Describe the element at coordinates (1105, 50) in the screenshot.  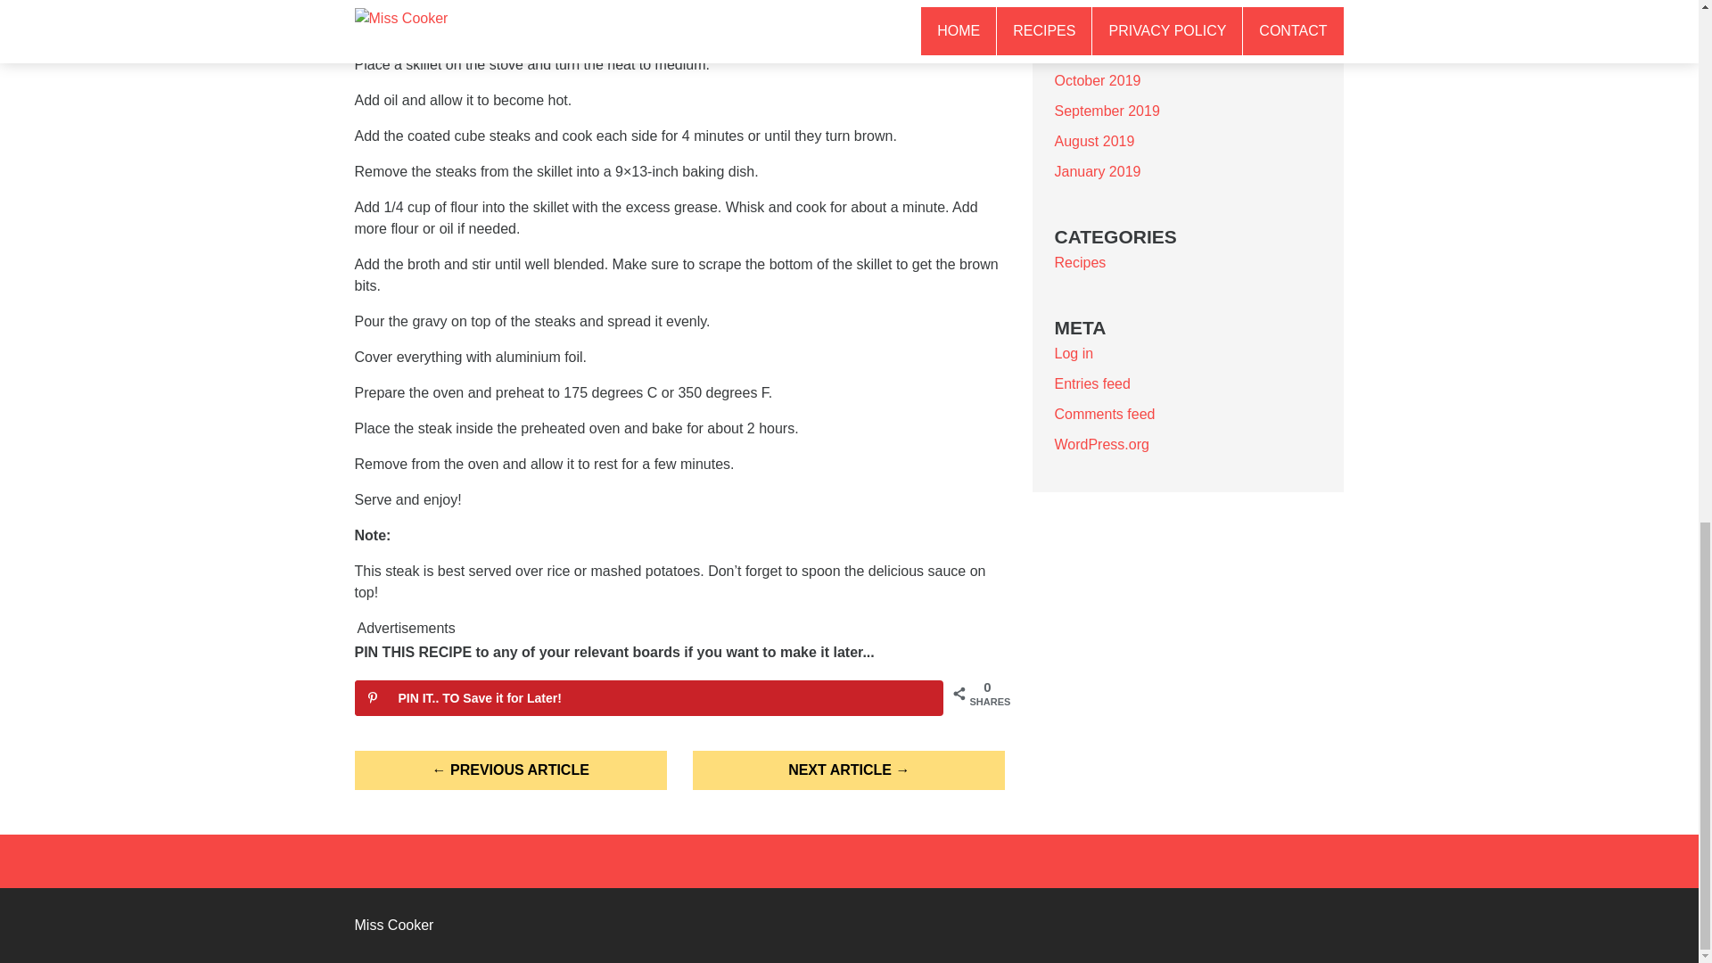
I see `November 2019` at that location.